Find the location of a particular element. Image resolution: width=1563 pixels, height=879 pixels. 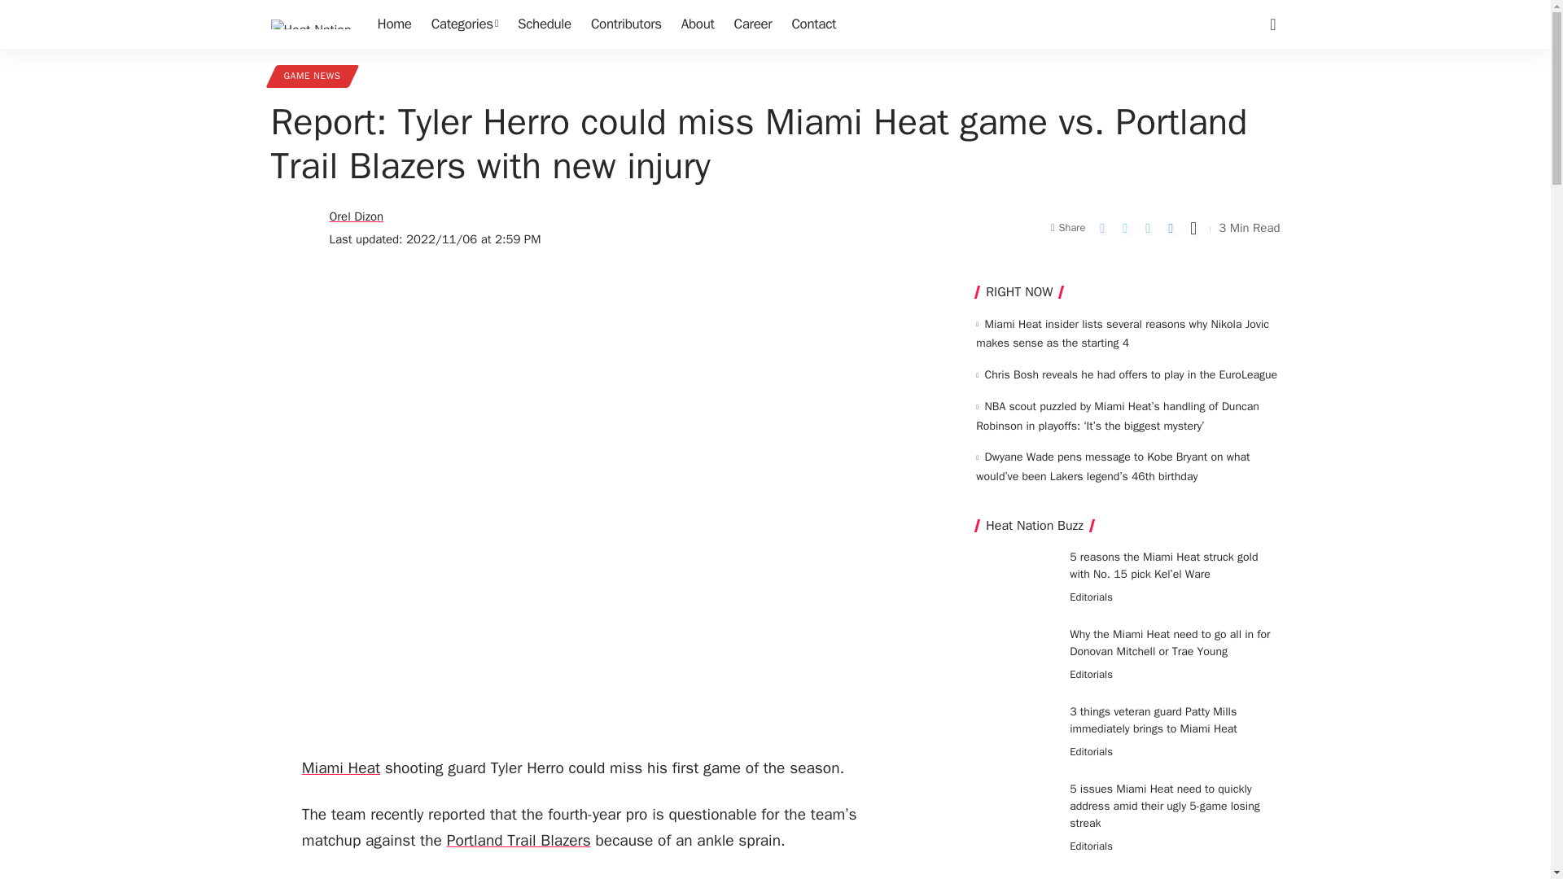

Contact is located at coordinates (813, 24).